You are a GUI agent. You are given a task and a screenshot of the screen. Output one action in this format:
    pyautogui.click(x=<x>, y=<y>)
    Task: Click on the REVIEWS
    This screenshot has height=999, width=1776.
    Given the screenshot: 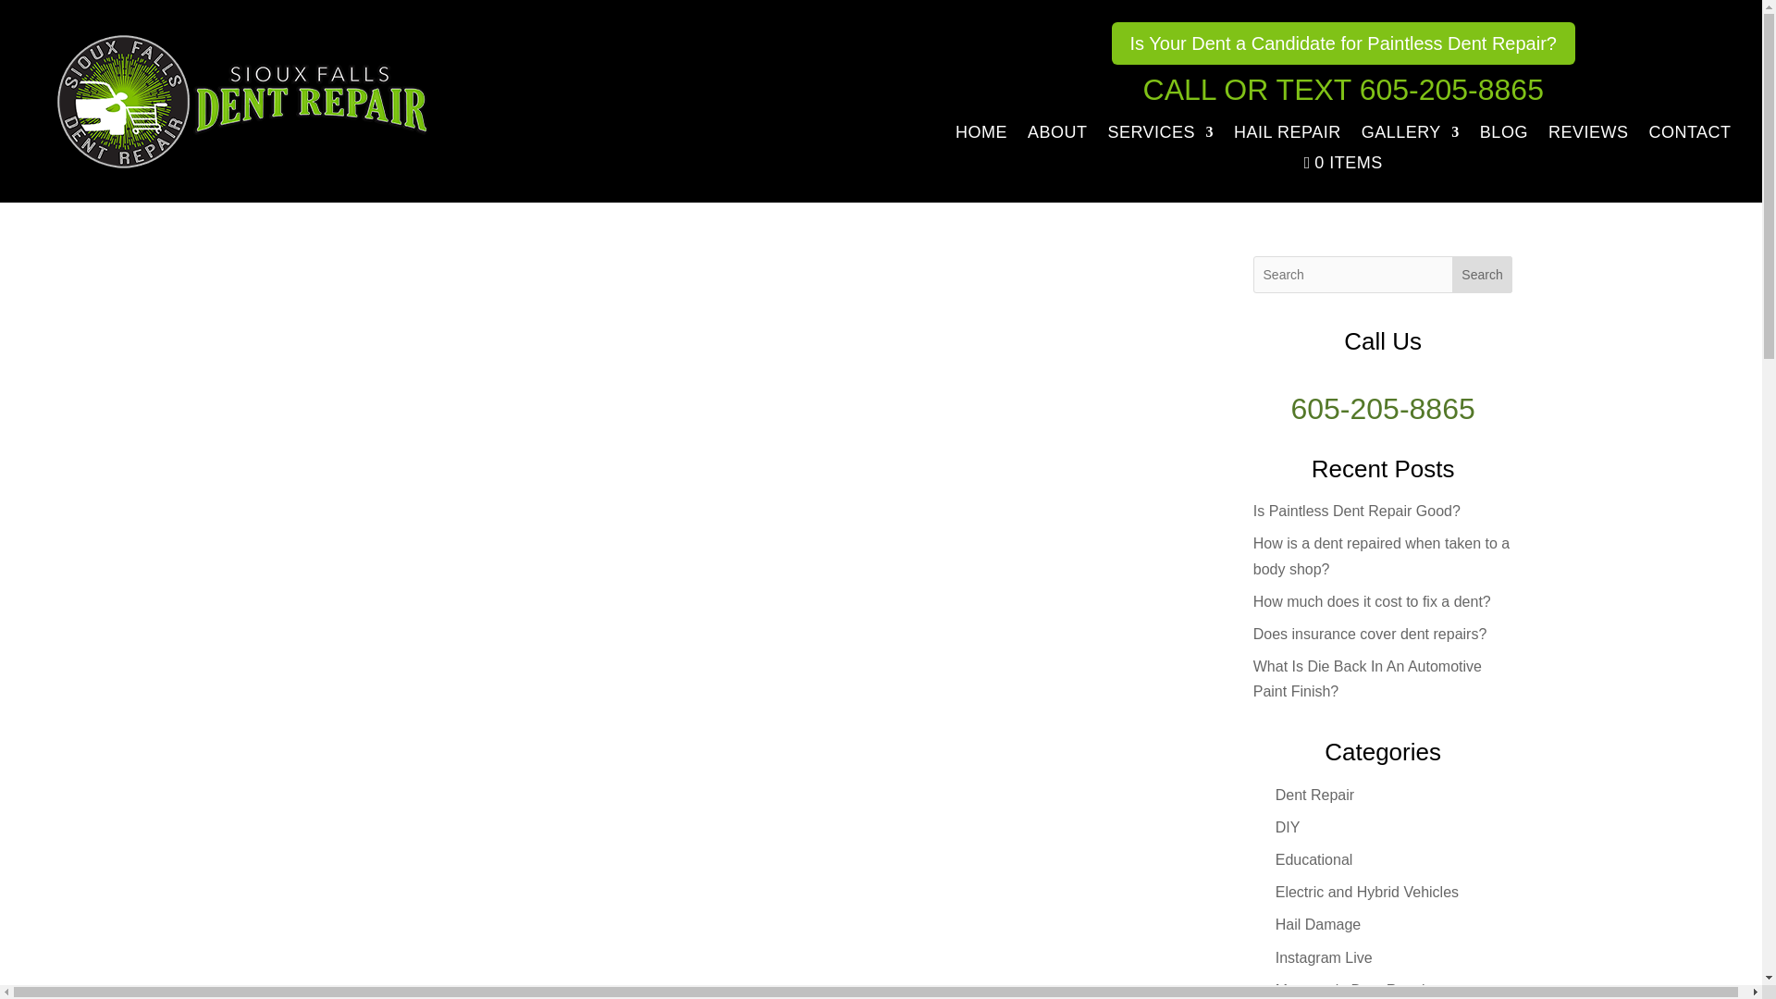 What is the action you would take?
    pyautogui.click(x=1588, y=135)
    